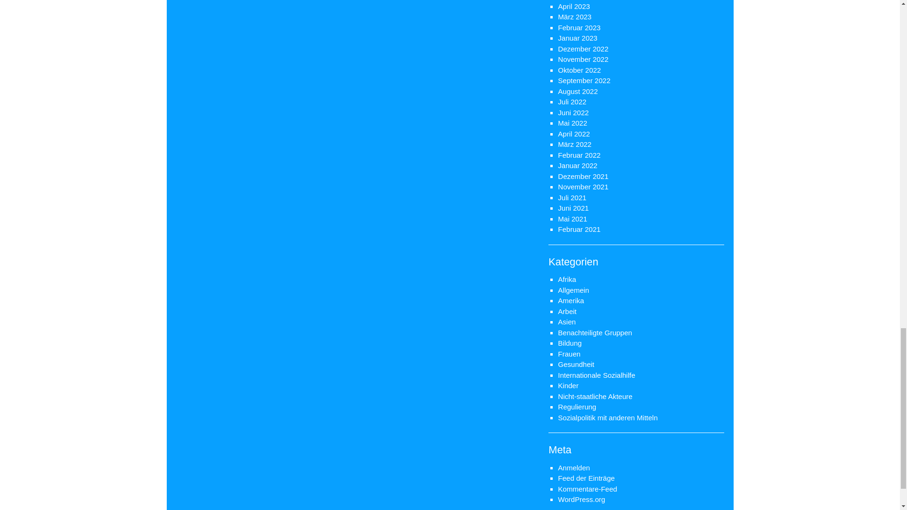  What do you see at coordinates (577, 38) in the screenshot?
I see `Januar 2023` at bounding box center [577, 38].